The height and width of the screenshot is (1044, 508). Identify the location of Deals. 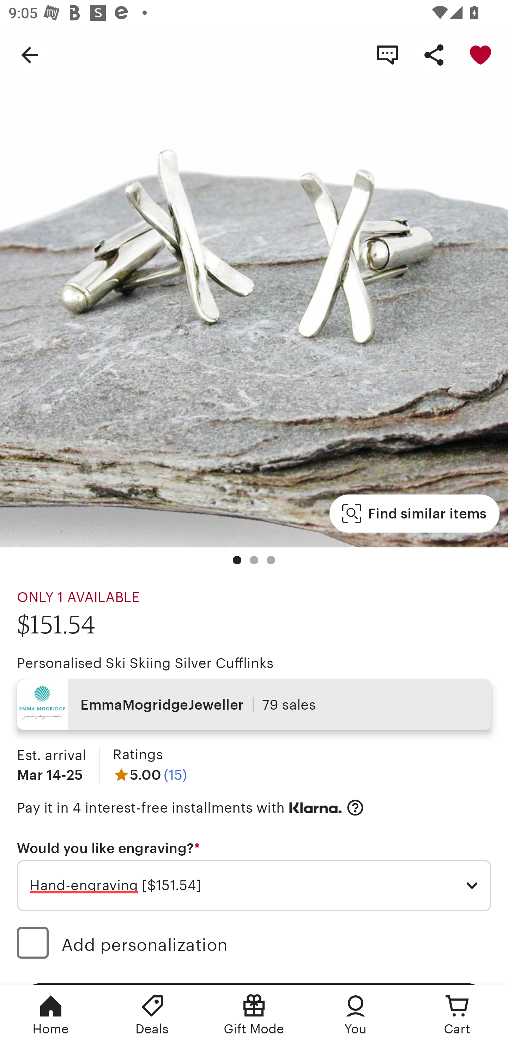
(152, 1014).